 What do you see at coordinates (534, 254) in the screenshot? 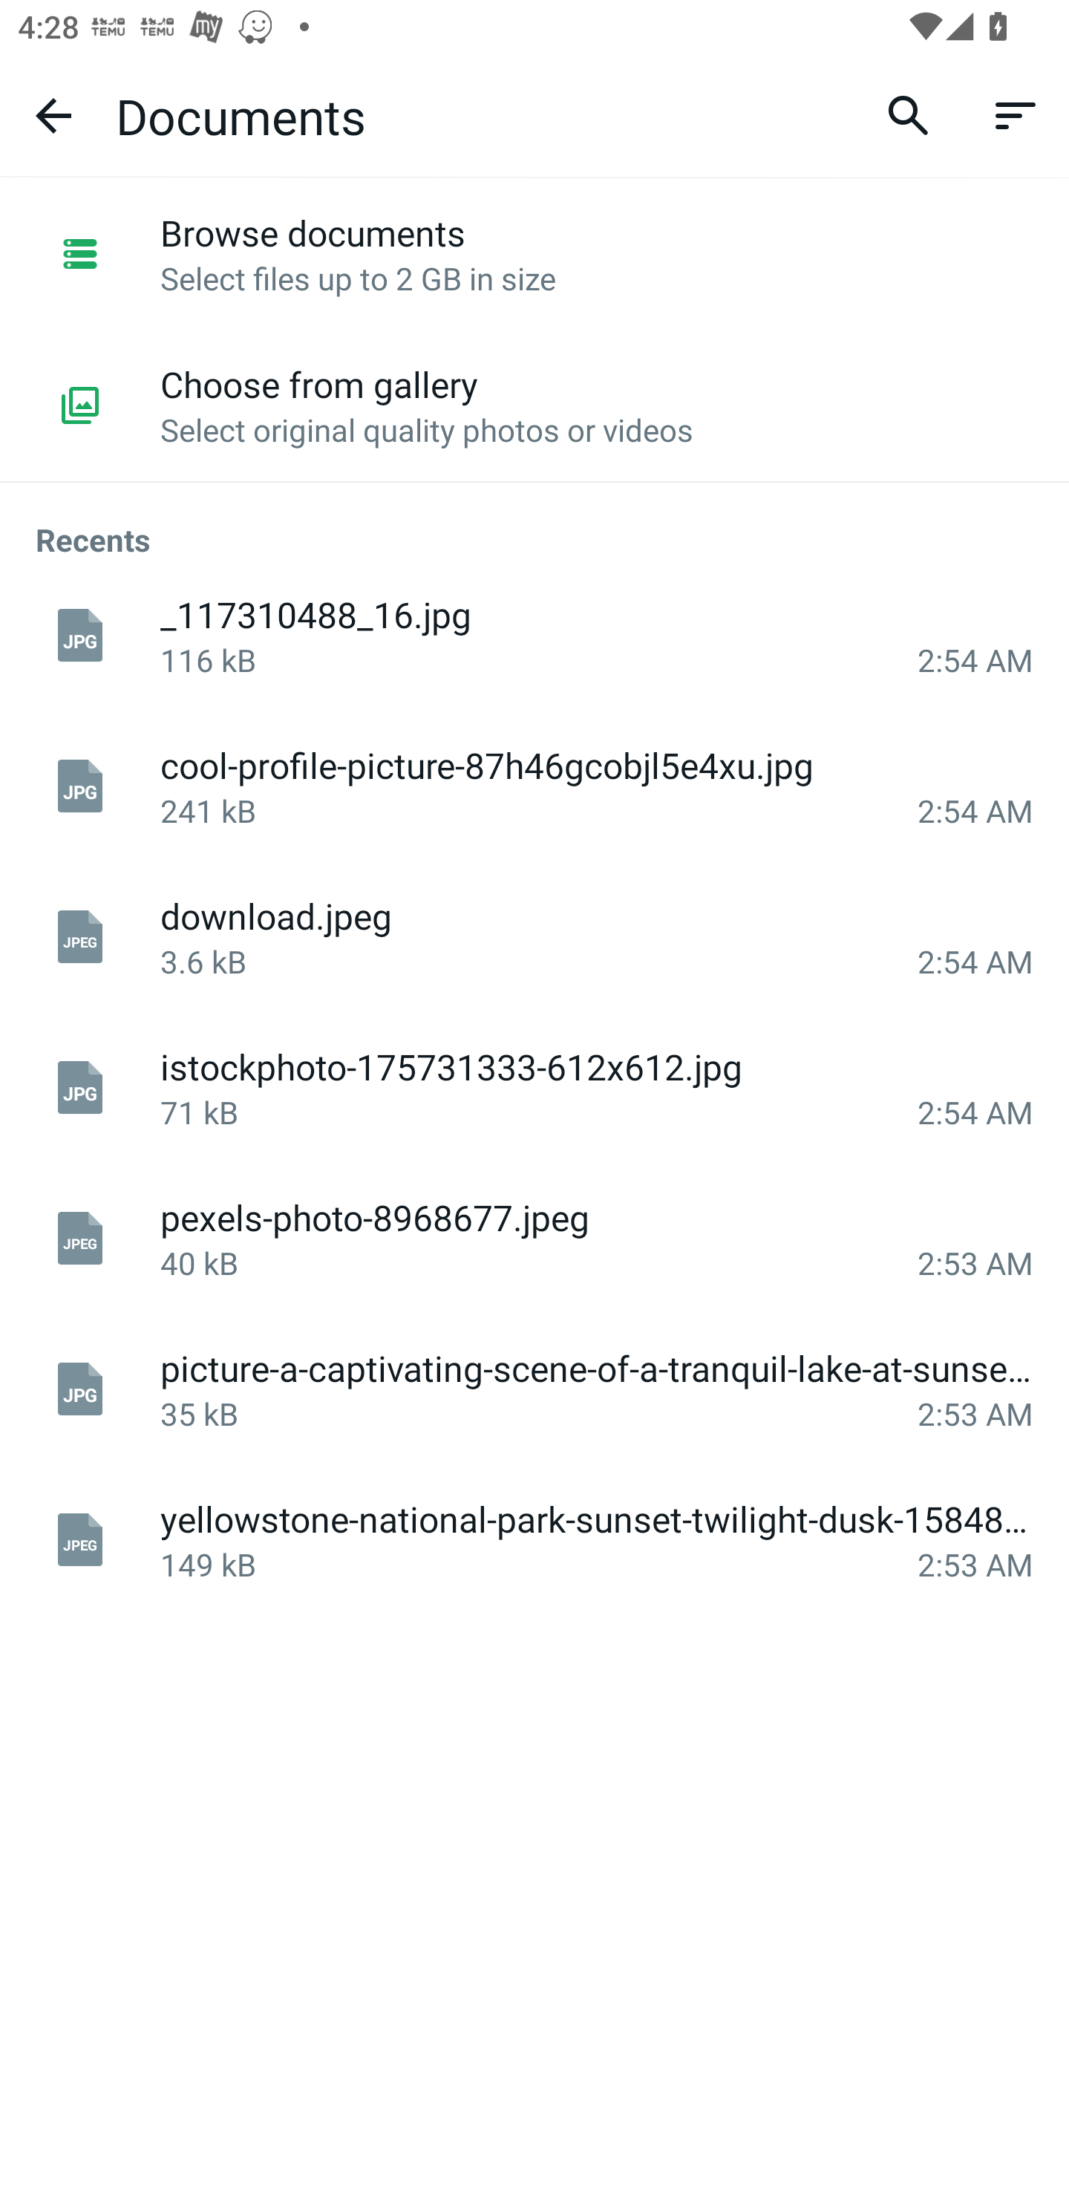
I see `Browse documents Select files up to 2 GB in size` at bounding box center [534, 254].